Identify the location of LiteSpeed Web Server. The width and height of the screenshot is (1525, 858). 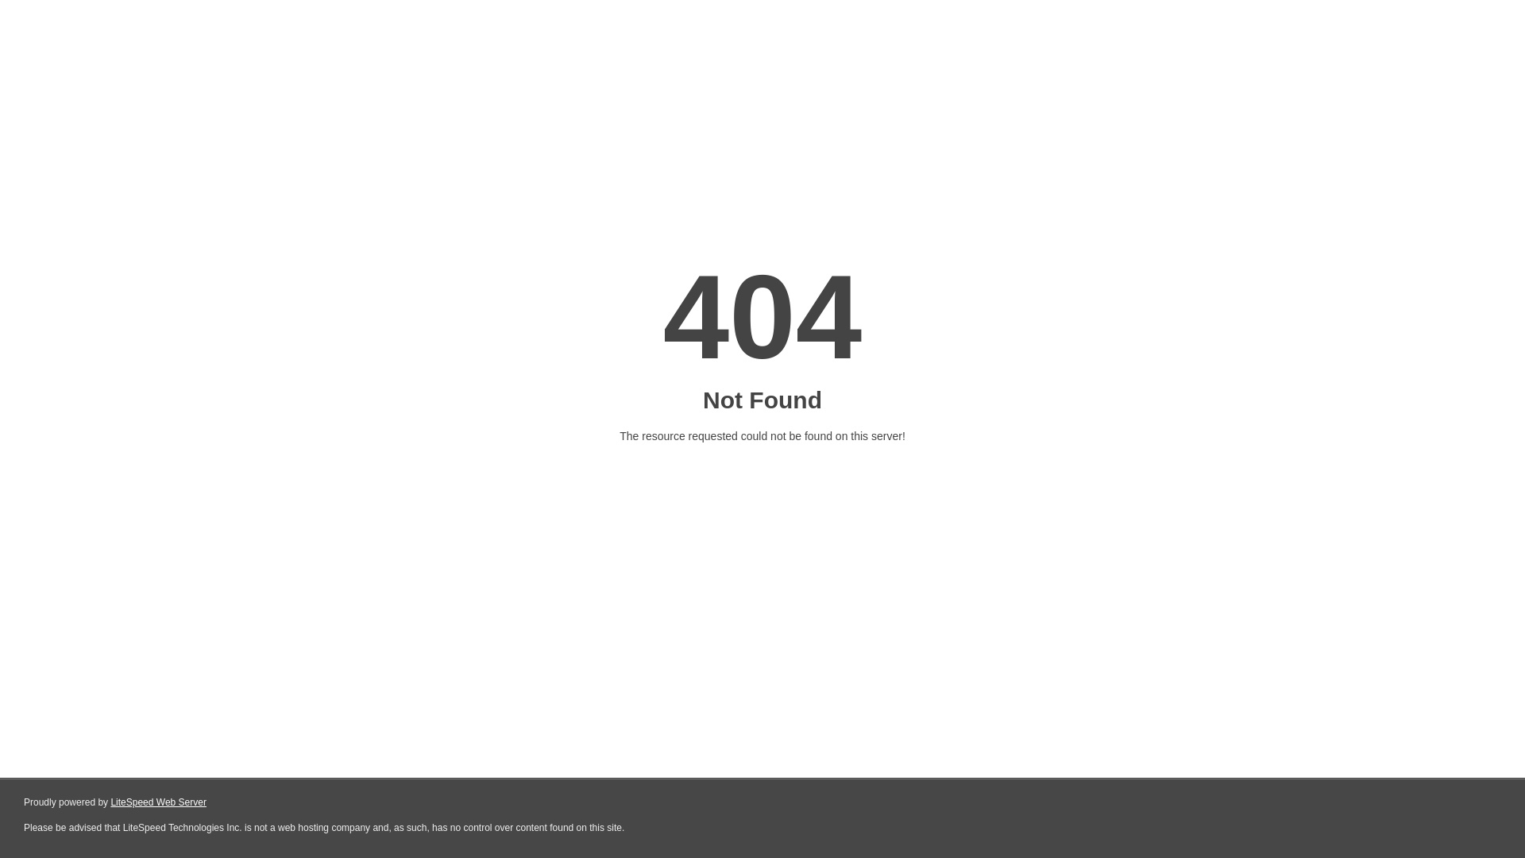
(159, 802).